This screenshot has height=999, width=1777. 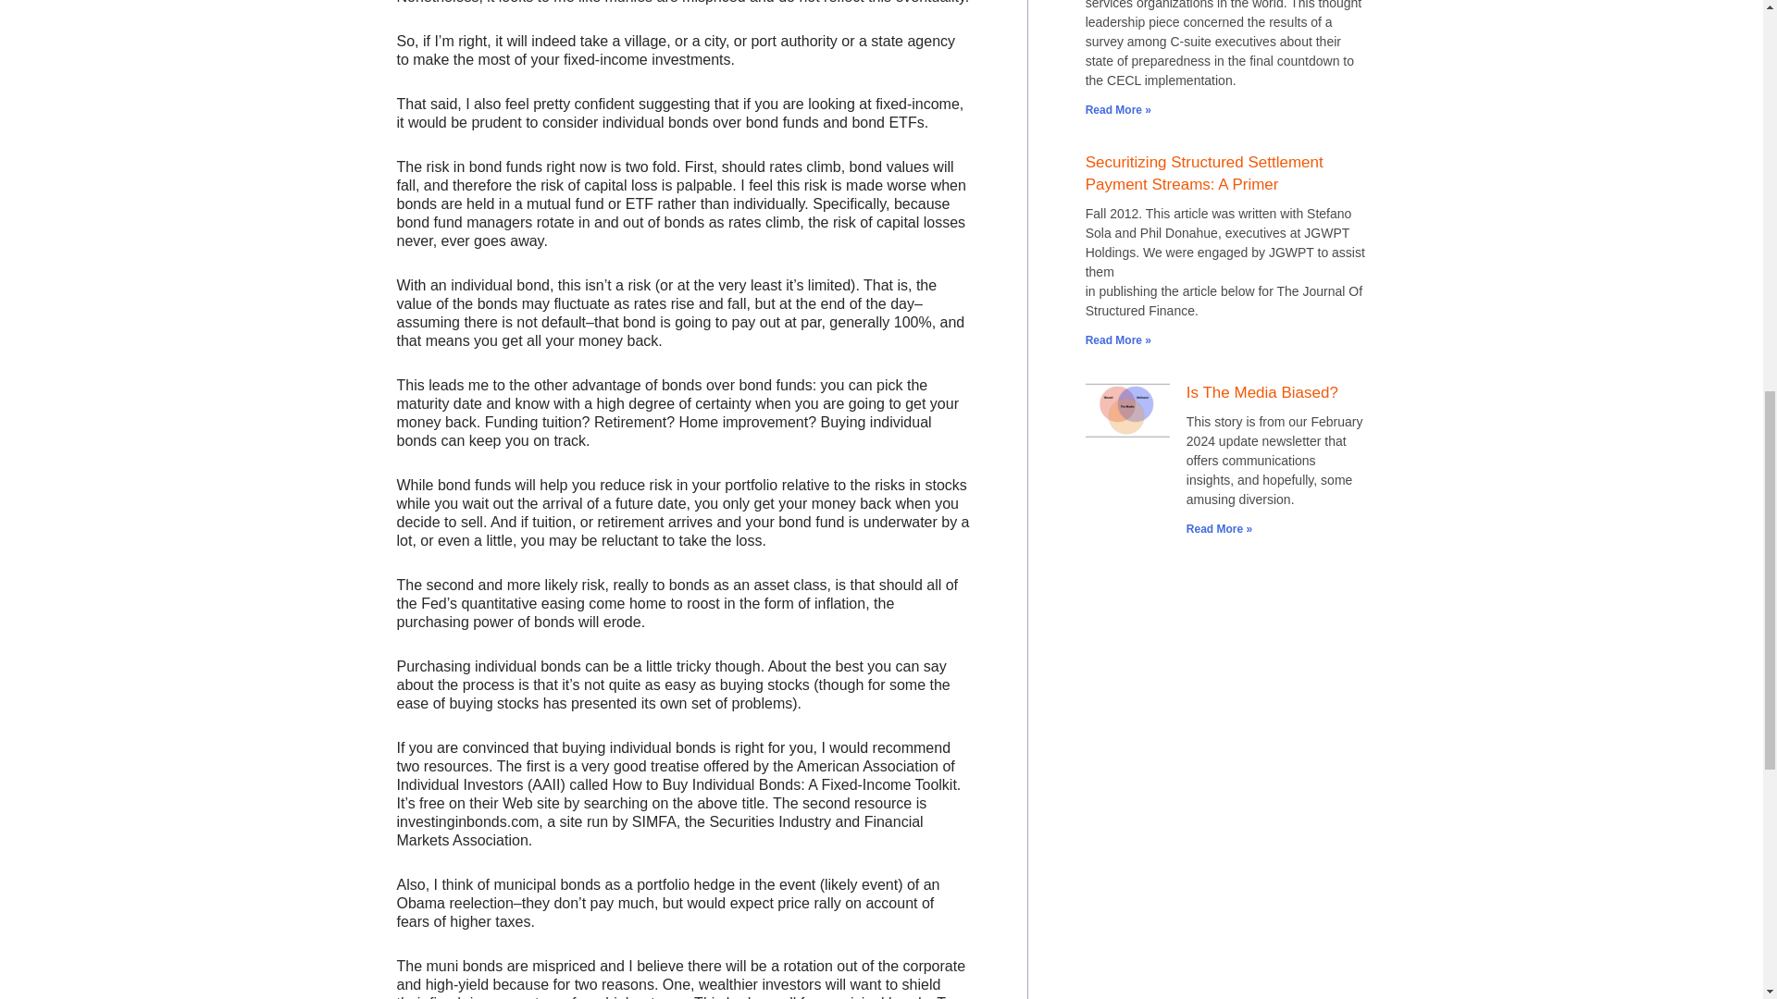 What do you see at coordinates (1205, 174) in the screenshot?
I see `Securitizing Structured Settlement Payment Streams: A Primer` at bounding box center [1205, 174].